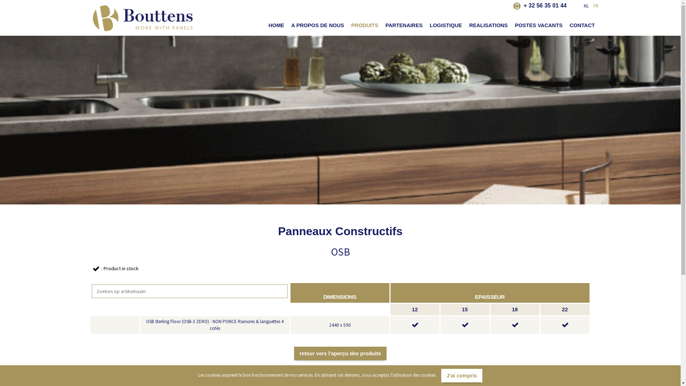  I want to click on PARTENAIRES, so click(404, 25).